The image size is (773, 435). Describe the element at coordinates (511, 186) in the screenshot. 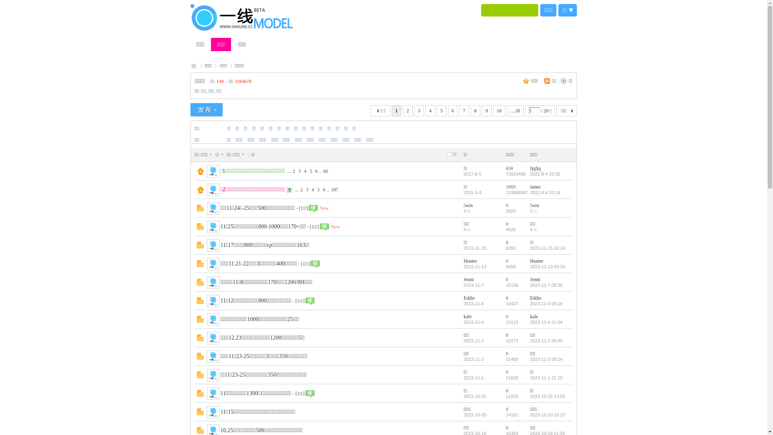

I see `1869` at that location.